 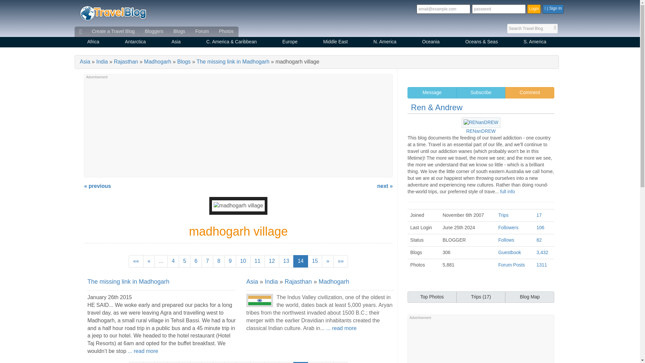 What do you see at coordinates (385, 42) in the screenshot?
I see `N. America` at bounding box center [385, 42].